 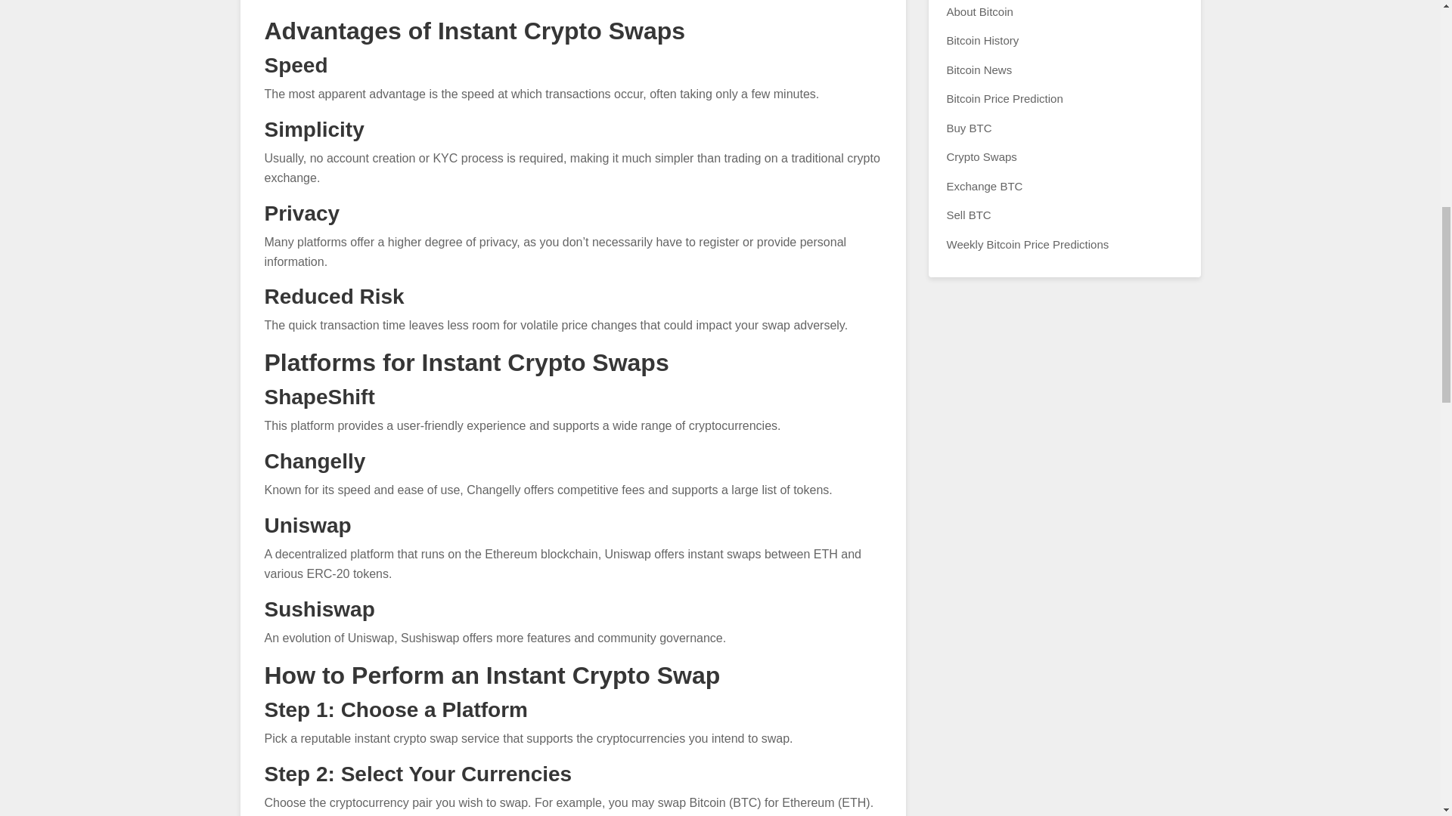 I want to click on About Bitcoin, so click(x=980, y=11).